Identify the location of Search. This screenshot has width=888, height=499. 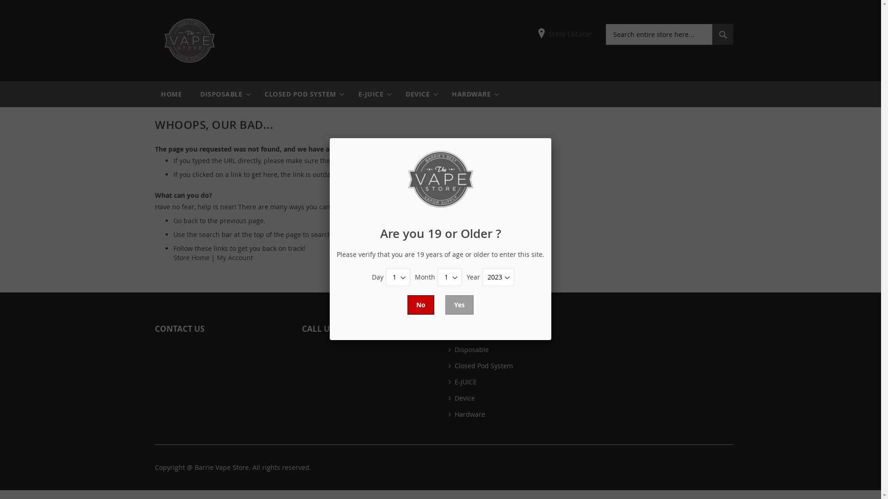
(722, 34).